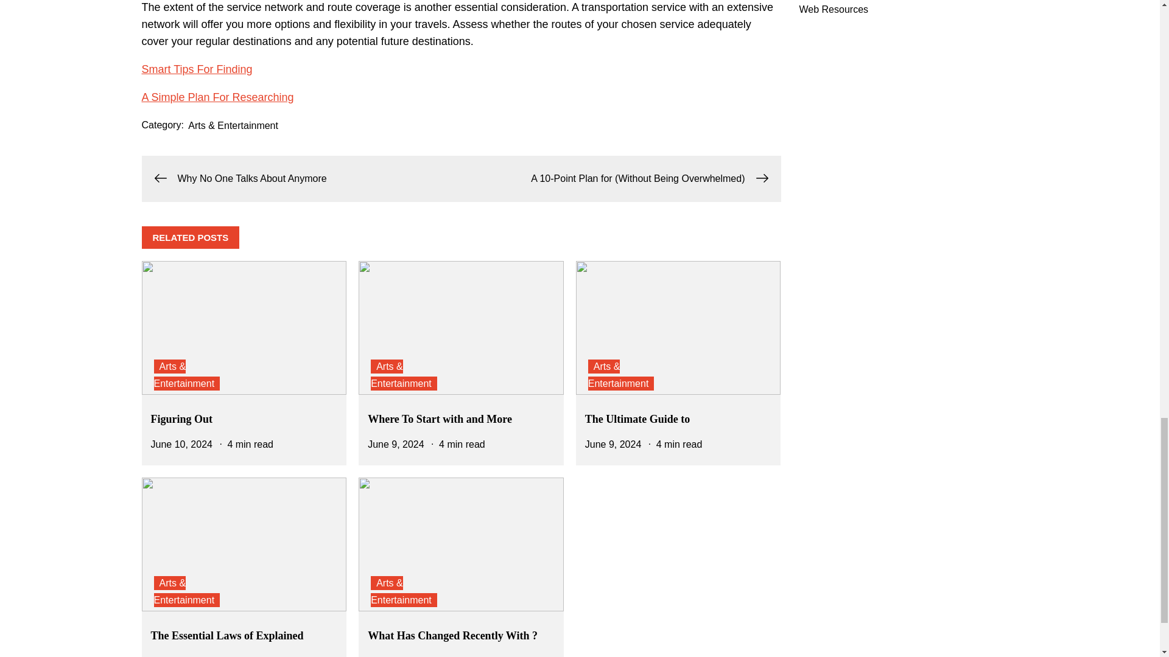 The width and height of the screenshot is (1169, 657). I want to click on Smart Tips For Finding, so click(197, 69).